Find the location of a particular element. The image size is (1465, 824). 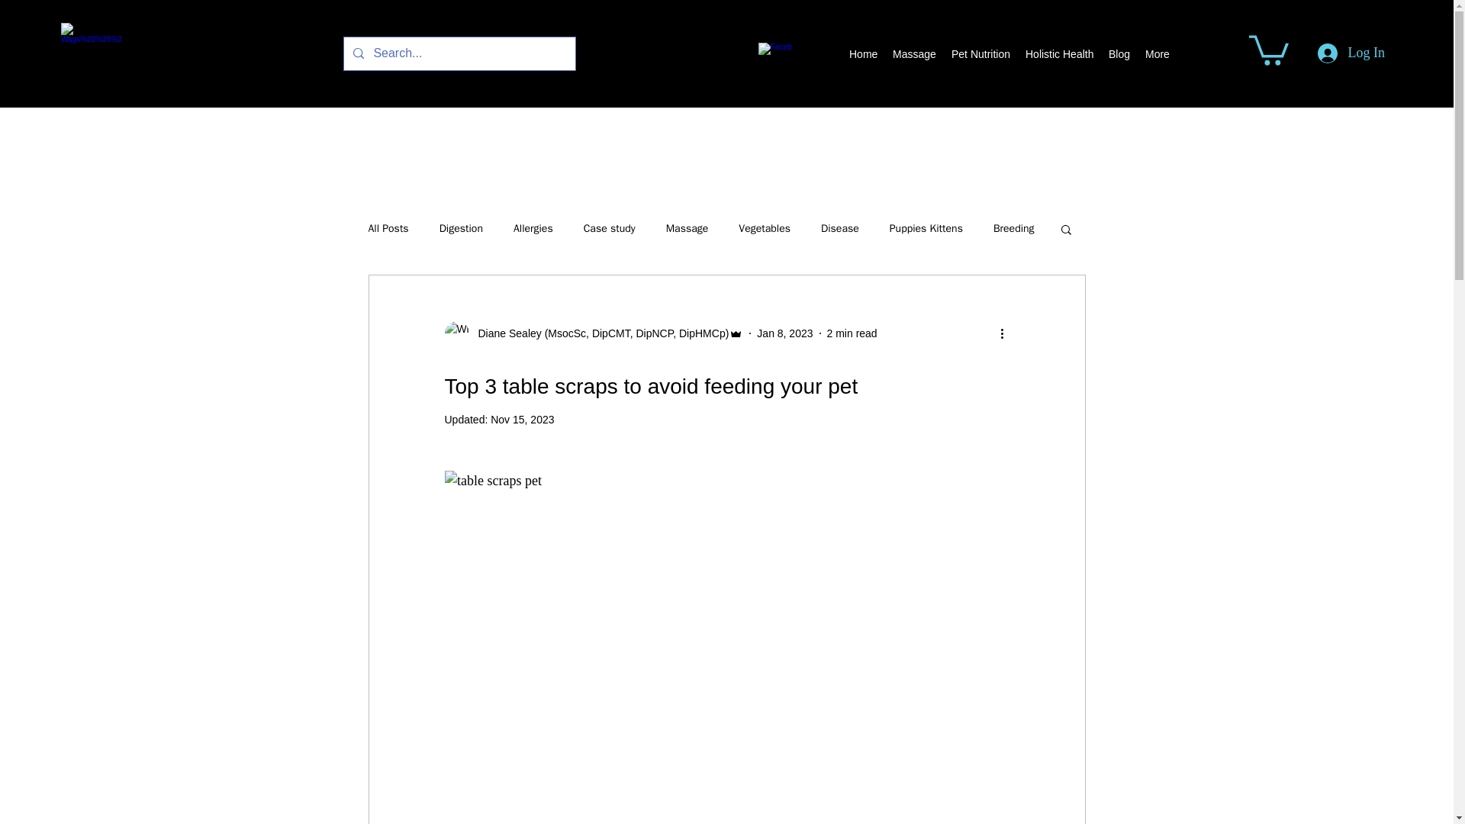

Puppies Kittens is located at coordinates (926, 228).